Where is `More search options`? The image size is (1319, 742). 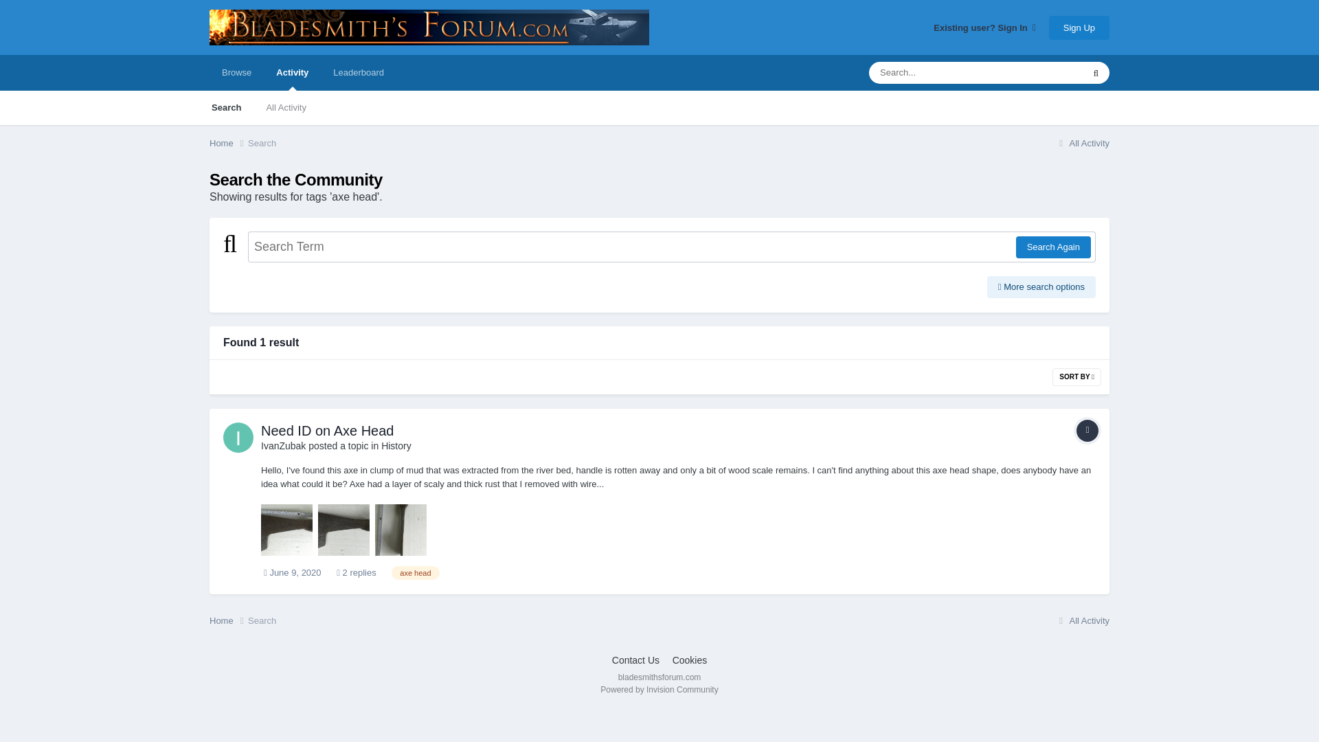
More search options is located at coordinates (1041, 287).